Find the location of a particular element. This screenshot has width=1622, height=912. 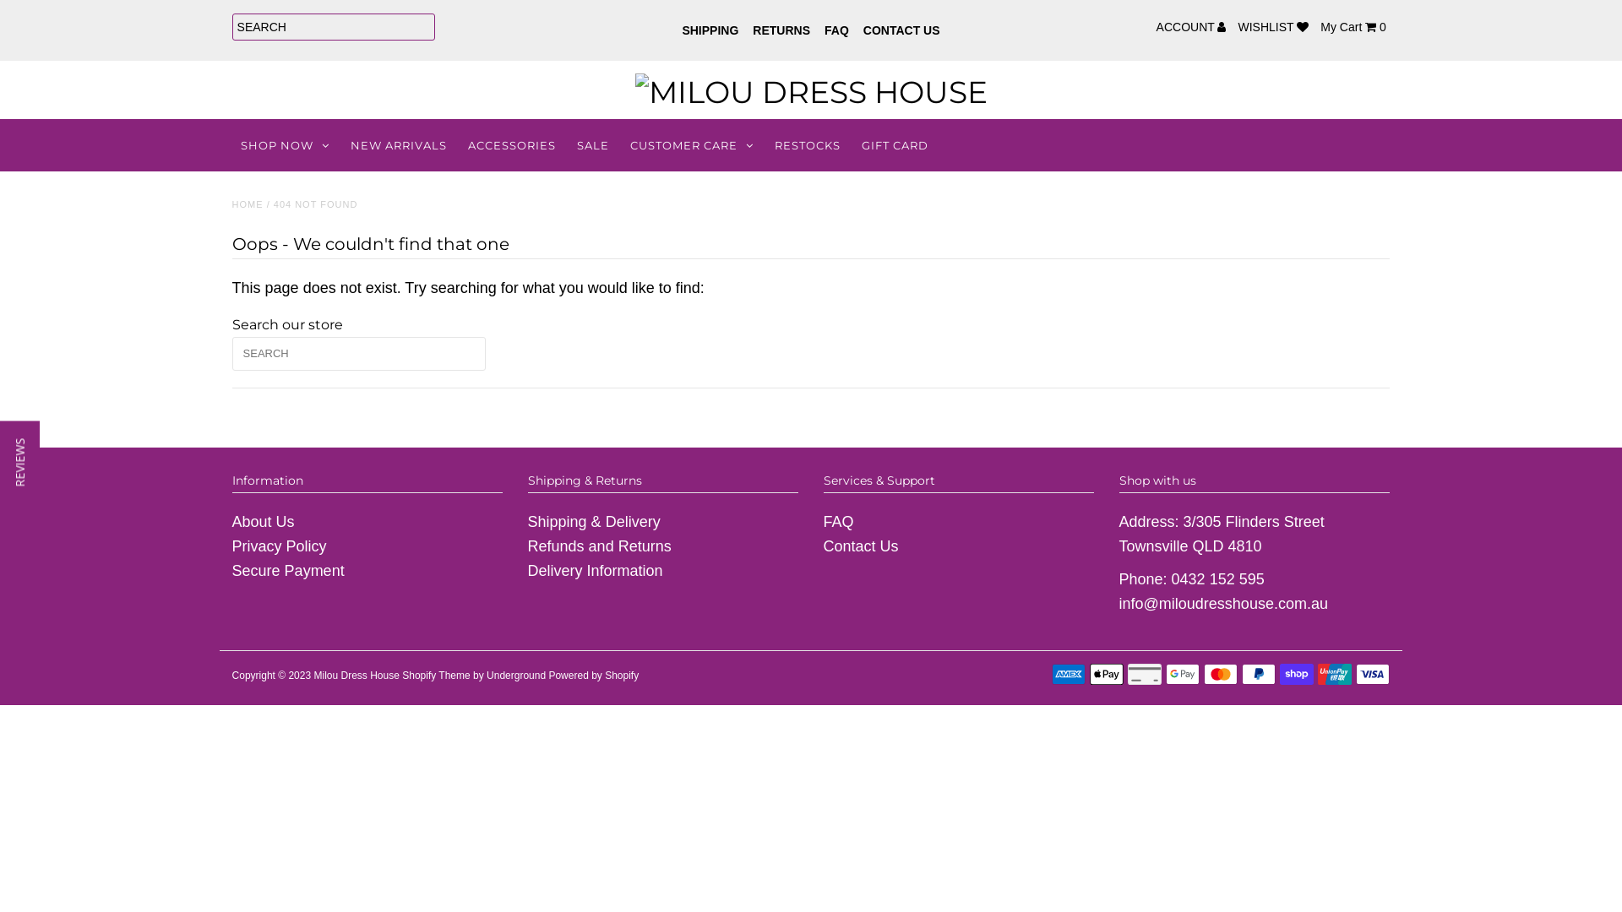

RETURNS is located at coordinates (781, 30).